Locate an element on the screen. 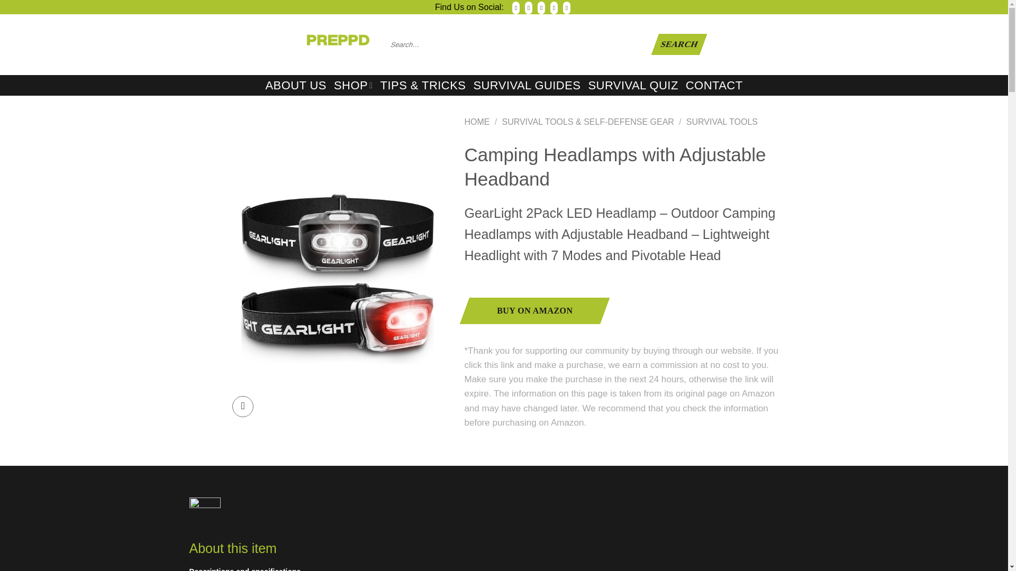 The image size is (1016, 571). BUY ON AMAZON is located at coordinates (529, 311).